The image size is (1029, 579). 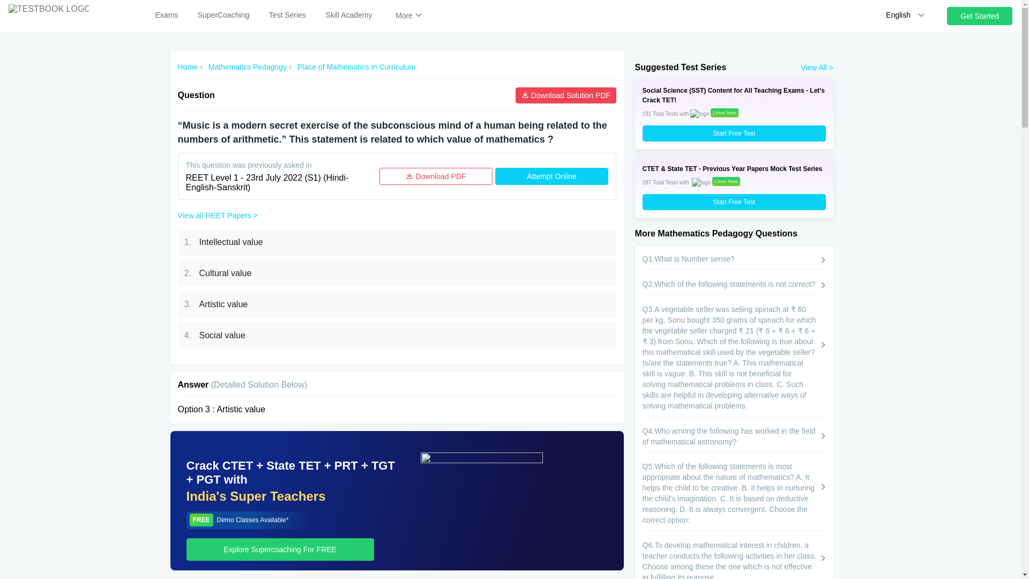 What do you see at coordinates (356, 67) in the screenshot?
I see `Place of Mathematics in Curriculum` at bounding box center [356, 67].